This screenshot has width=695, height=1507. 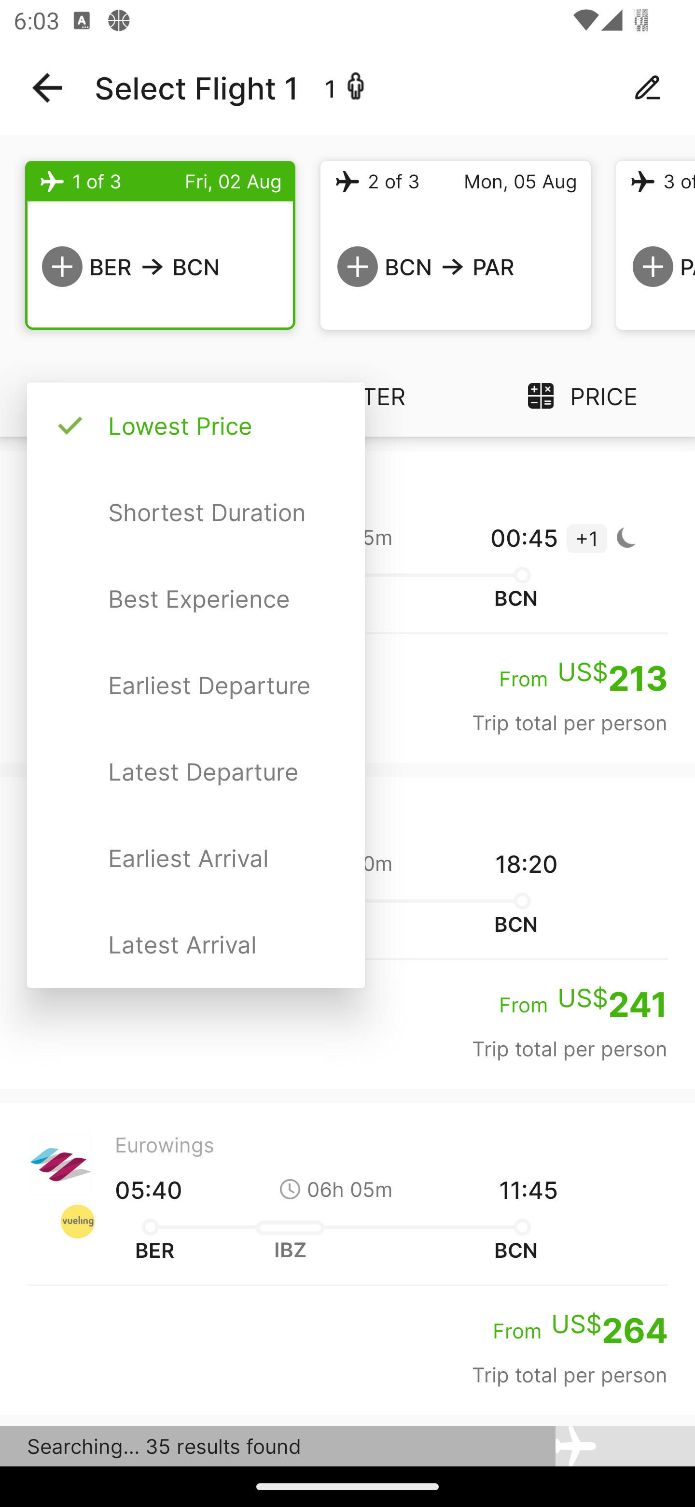 I want to click on Shortest Duration, so click(x=196, y=512).